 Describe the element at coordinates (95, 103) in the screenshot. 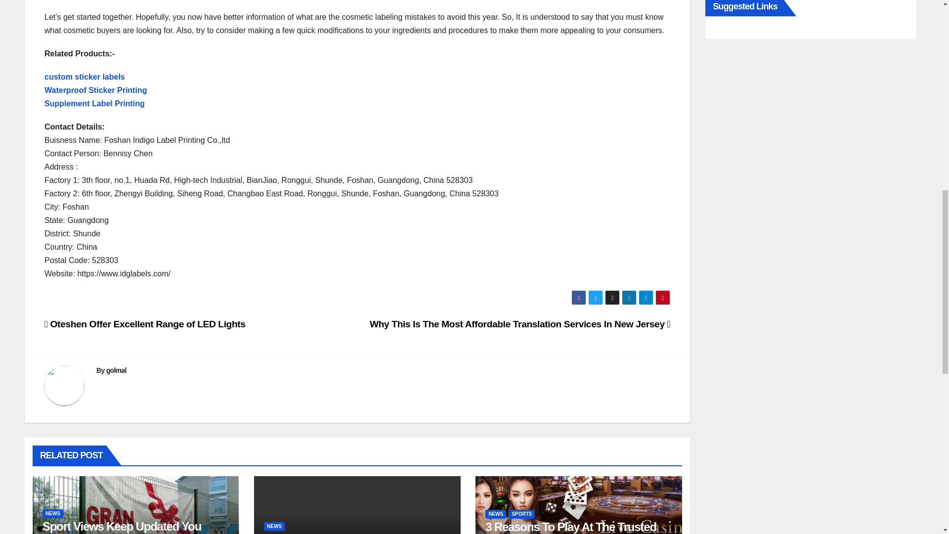

I see `Supplement Label Printing` at that location.